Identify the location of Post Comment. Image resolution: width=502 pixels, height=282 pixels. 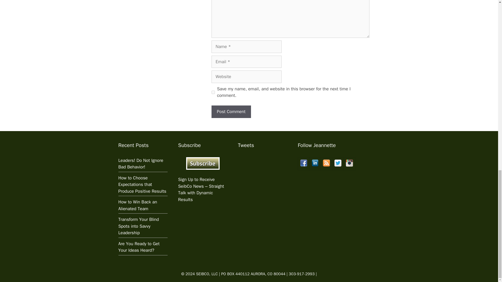
(231, 112).